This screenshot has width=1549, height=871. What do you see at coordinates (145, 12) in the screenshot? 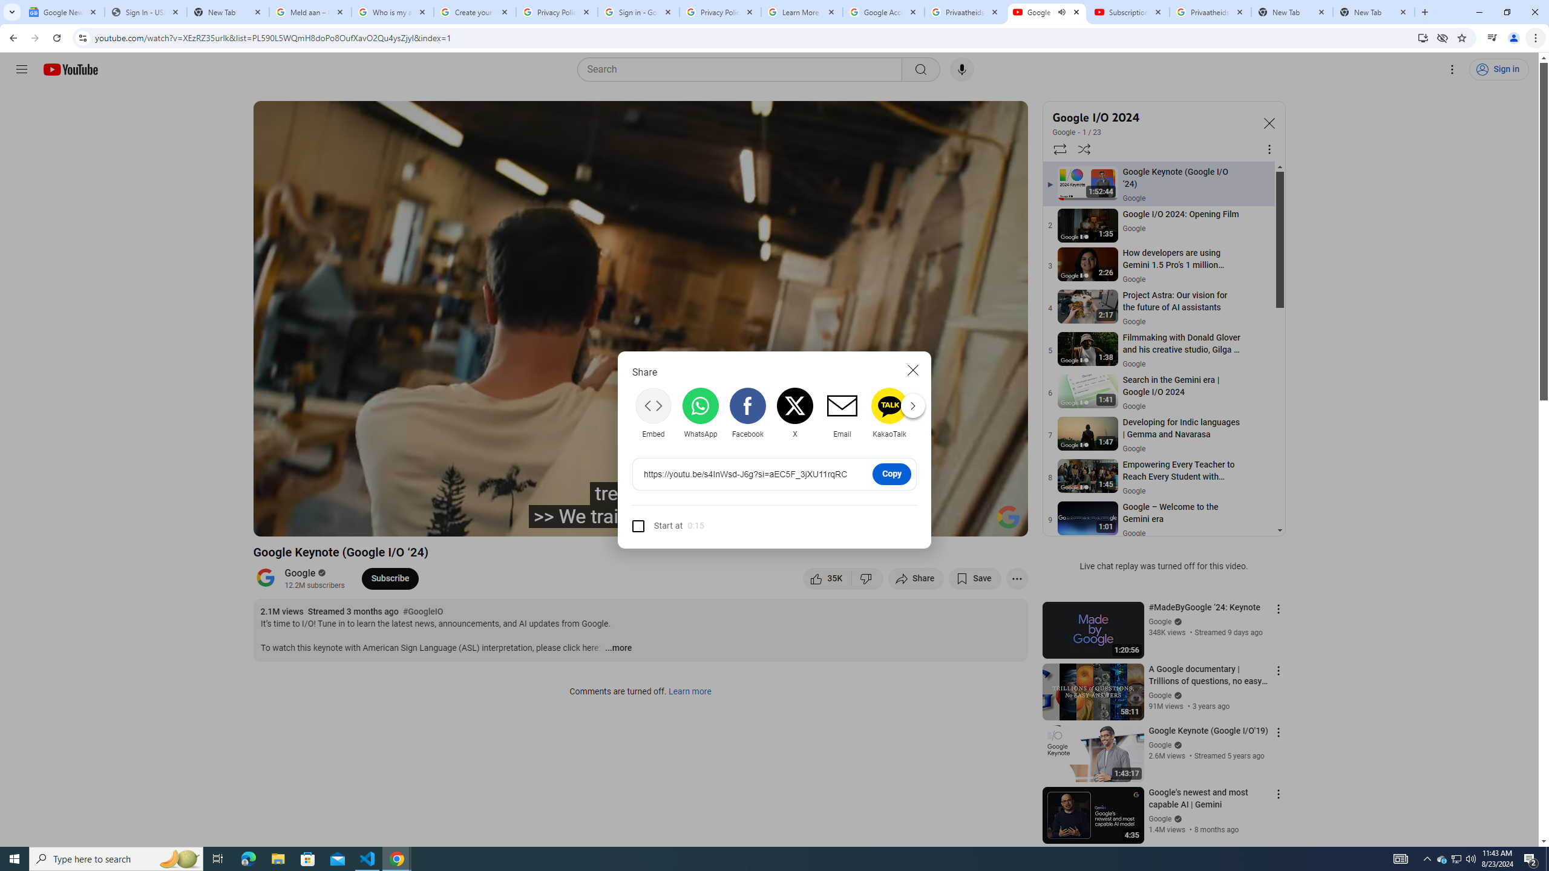
I see `Sign In - USA TODAY` at bounding box center [145, 12].